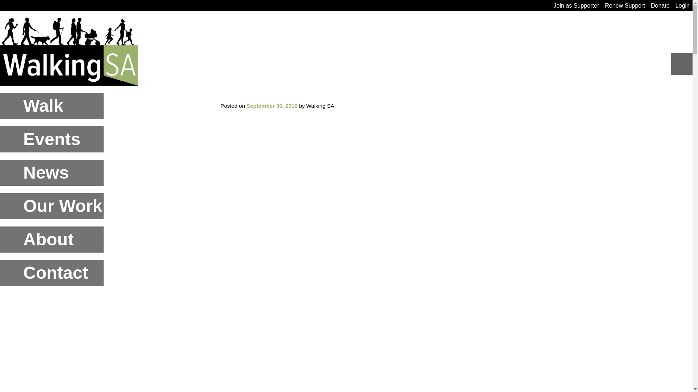 The width and height of the screenshot is (698, 392). What do you see at coordinates (660, 5) in the screenshot?
I see `Donate` at bounding box center [660, 5].